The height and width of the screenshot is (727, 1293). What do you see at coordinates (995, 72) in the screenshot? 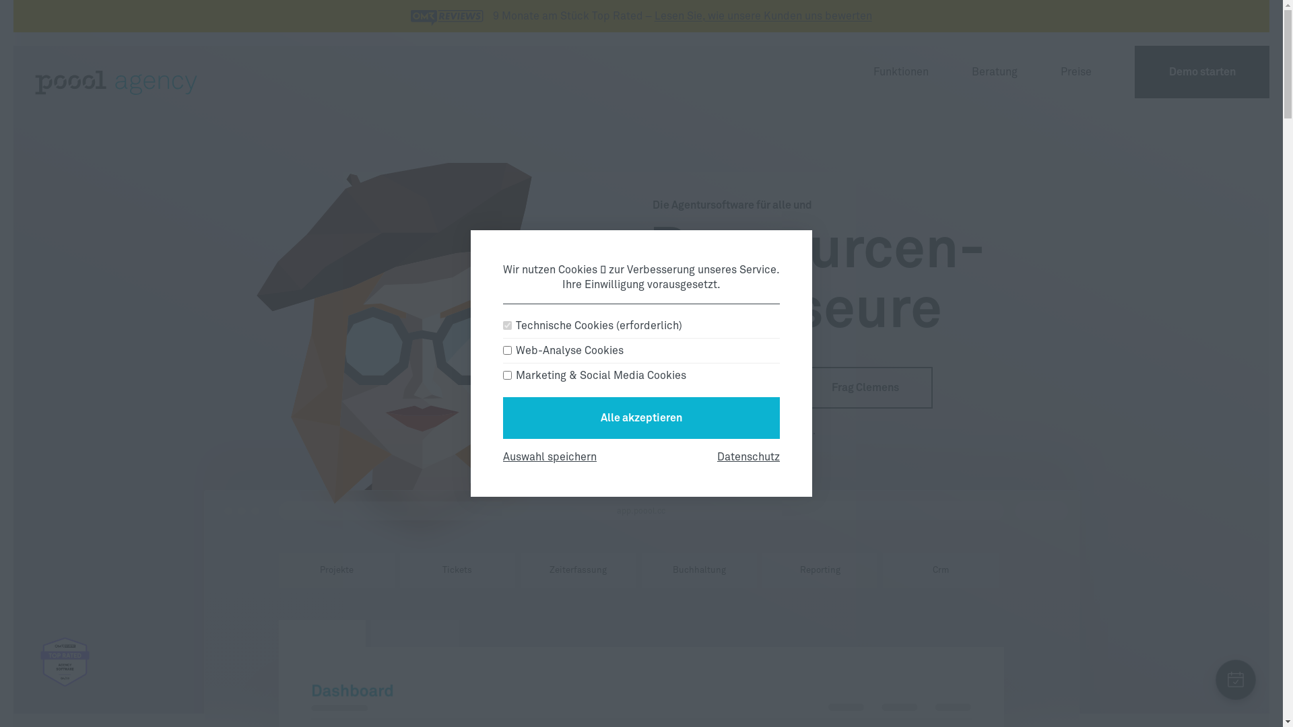
I see `Beratung` at bounding box center [995, 72].